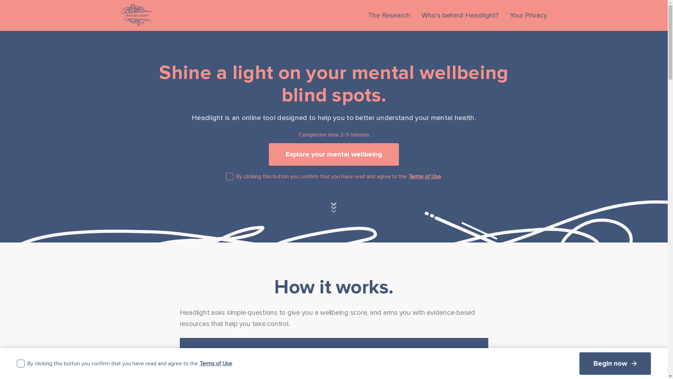  I want to click on Terms of Use, so click(425, 177).